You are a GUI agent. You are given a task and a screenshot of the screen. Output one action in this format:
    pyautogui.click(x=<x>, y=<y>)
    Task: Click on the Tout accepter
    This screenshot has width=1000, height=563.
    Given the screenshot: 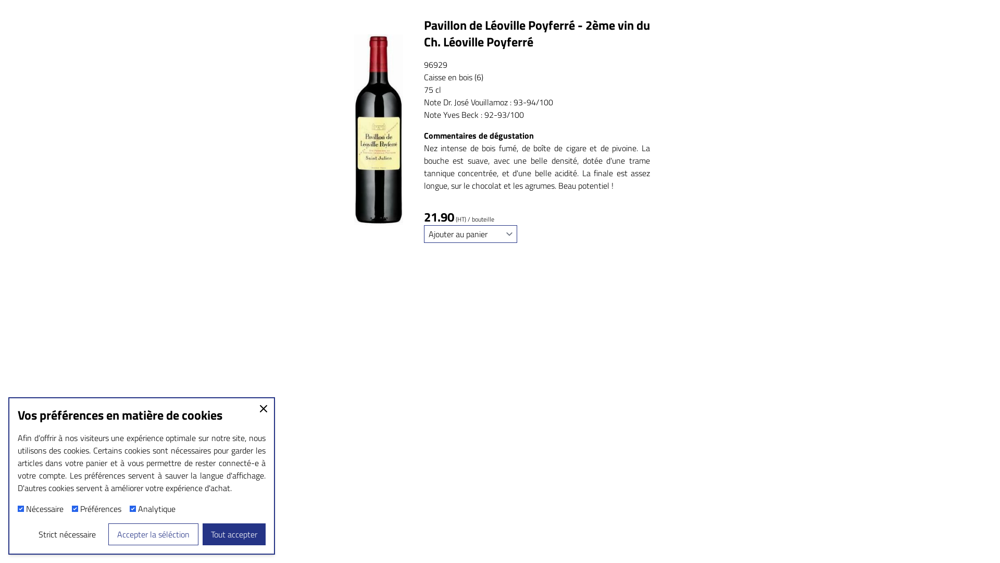 What is the action you would take?
    pyautogui.click(x=234, y=534)
    